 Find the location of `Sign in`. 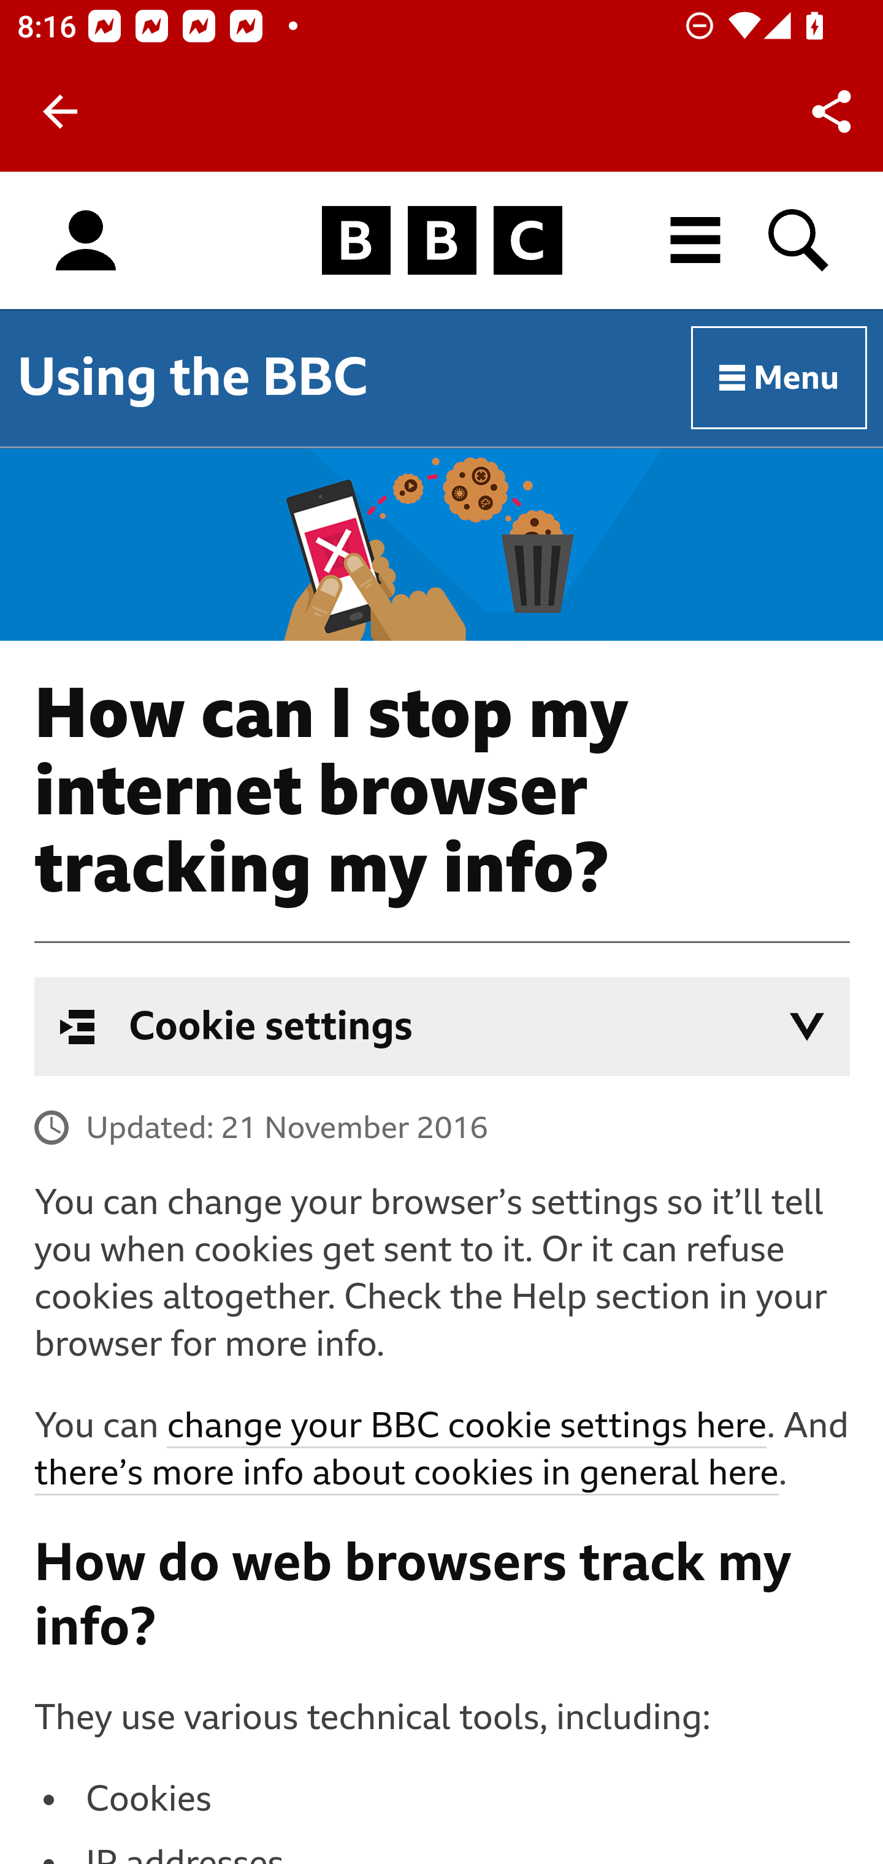

Sign in is located at coordinates (86, 241).